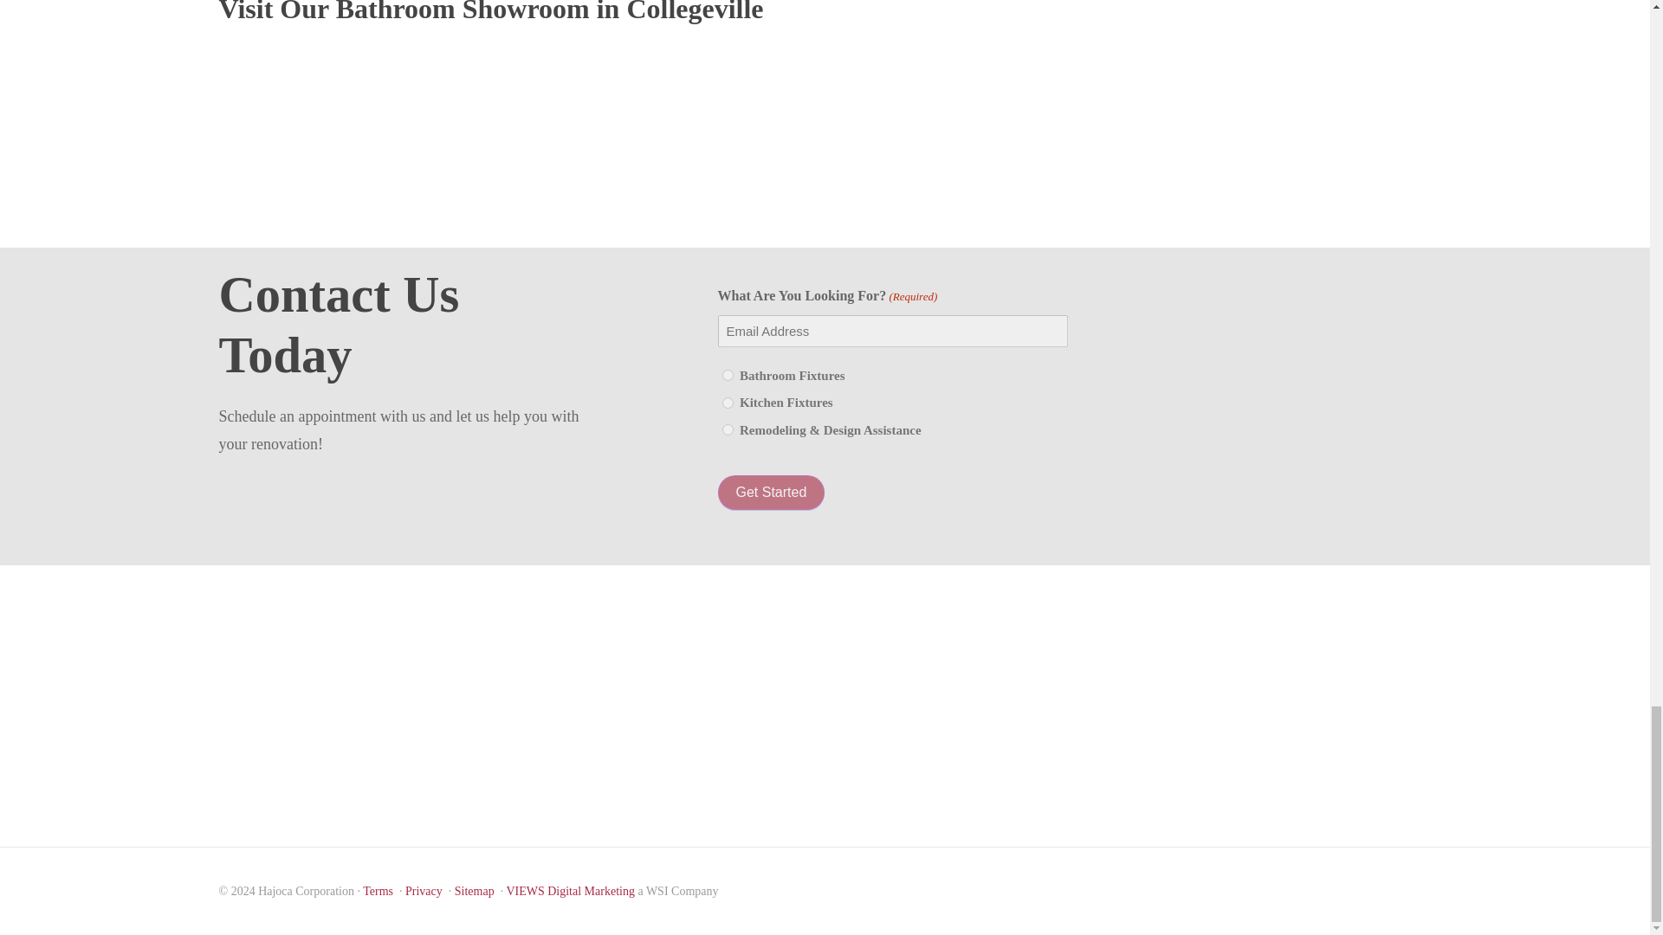 The height and width of the screenshot is (935, 1663). What do you see at coordinates (771, 492) in the screenshot?
I see `Get Started` at bounding box center [771, 492].